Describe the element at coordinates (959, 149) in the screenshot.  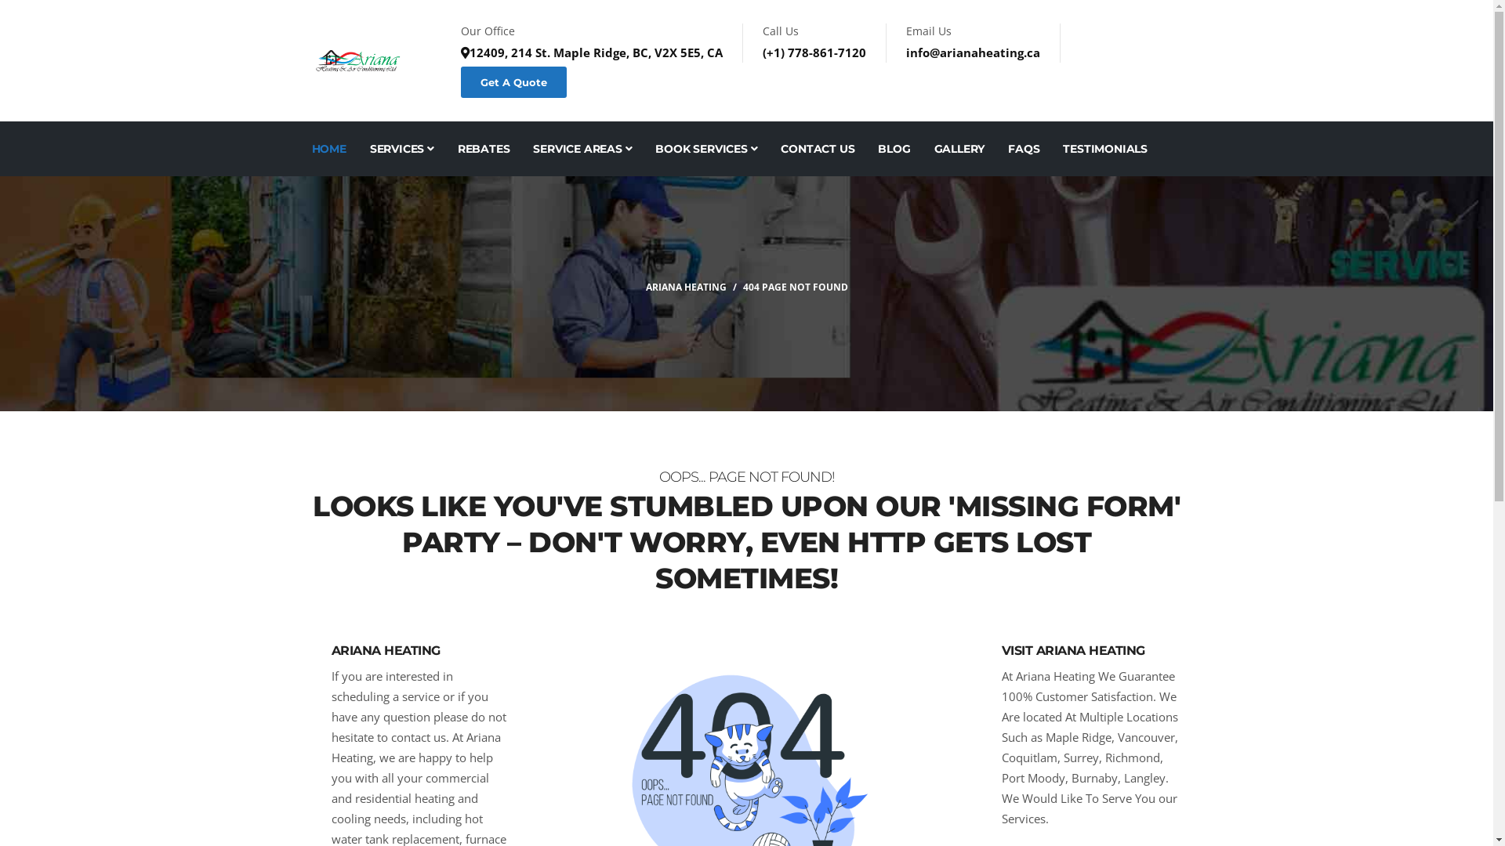
I see `GALLERY` at that location.